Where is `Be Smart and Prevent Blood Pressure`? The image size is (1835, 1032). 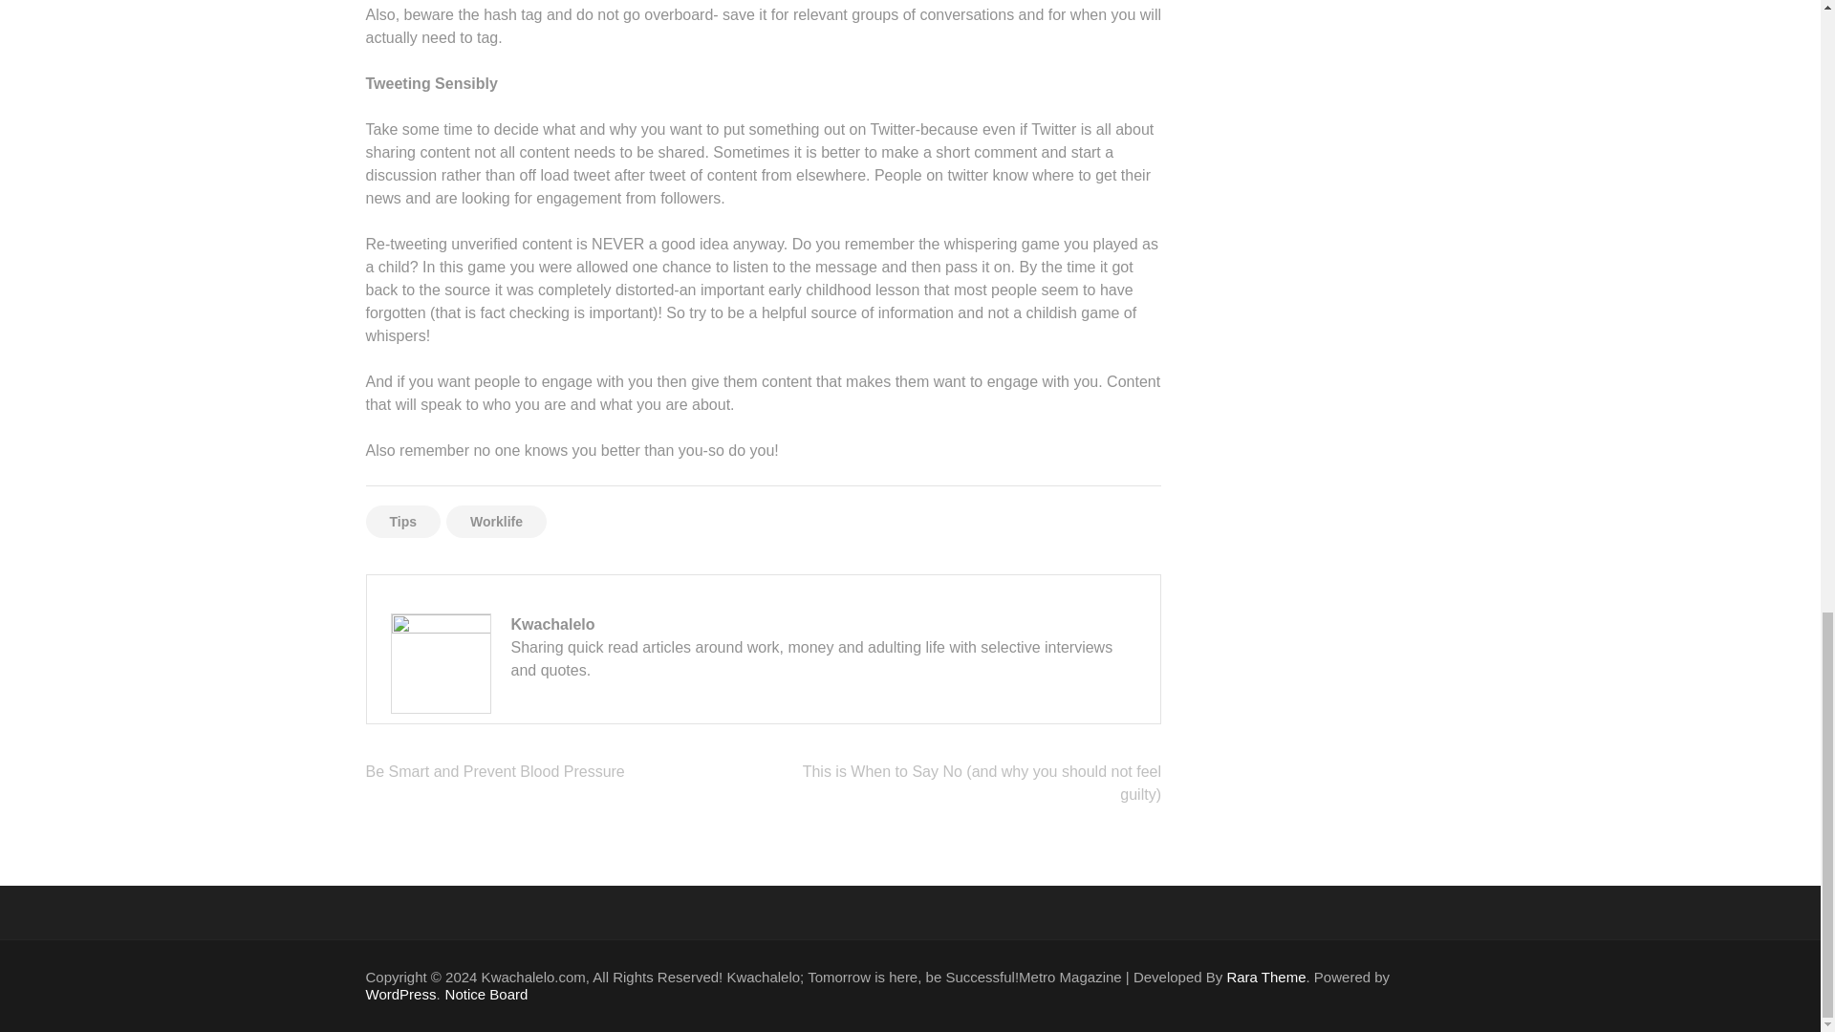 Be Smart and Prevent Blood Pressure is located at coordinates (494, 772).